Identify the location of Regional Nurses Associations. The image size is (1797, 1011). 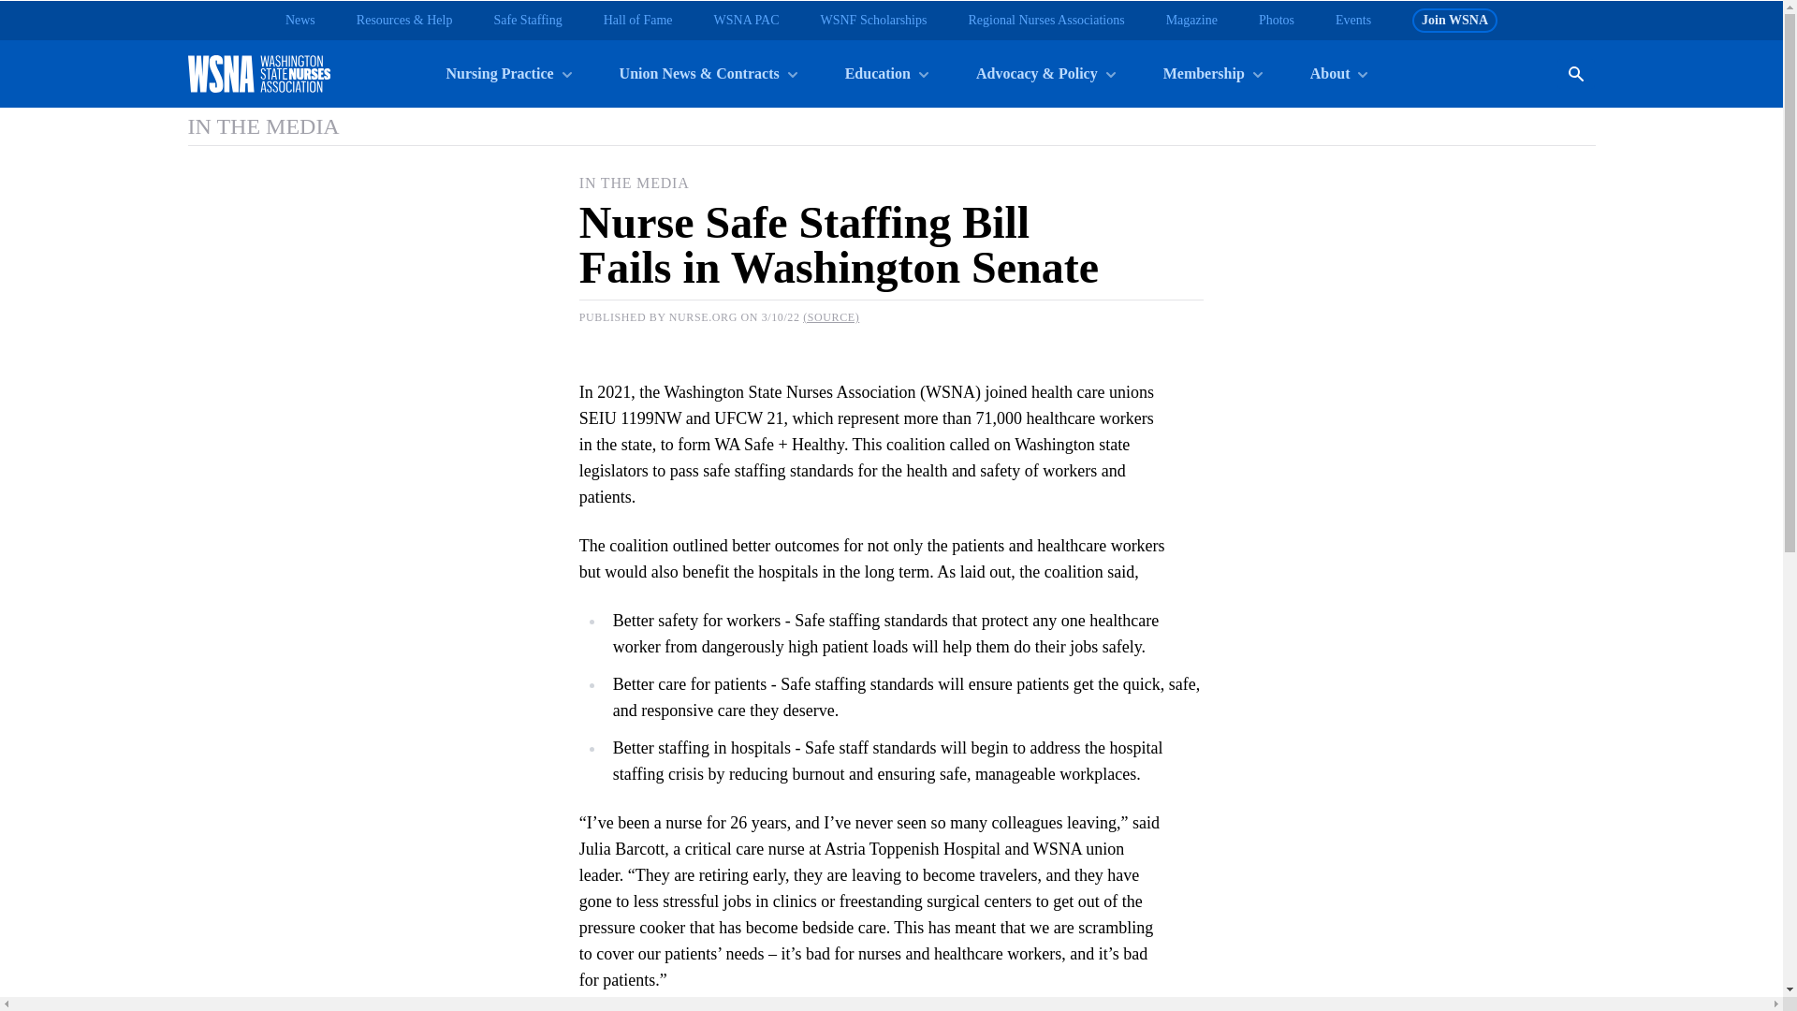
(1046, 21).